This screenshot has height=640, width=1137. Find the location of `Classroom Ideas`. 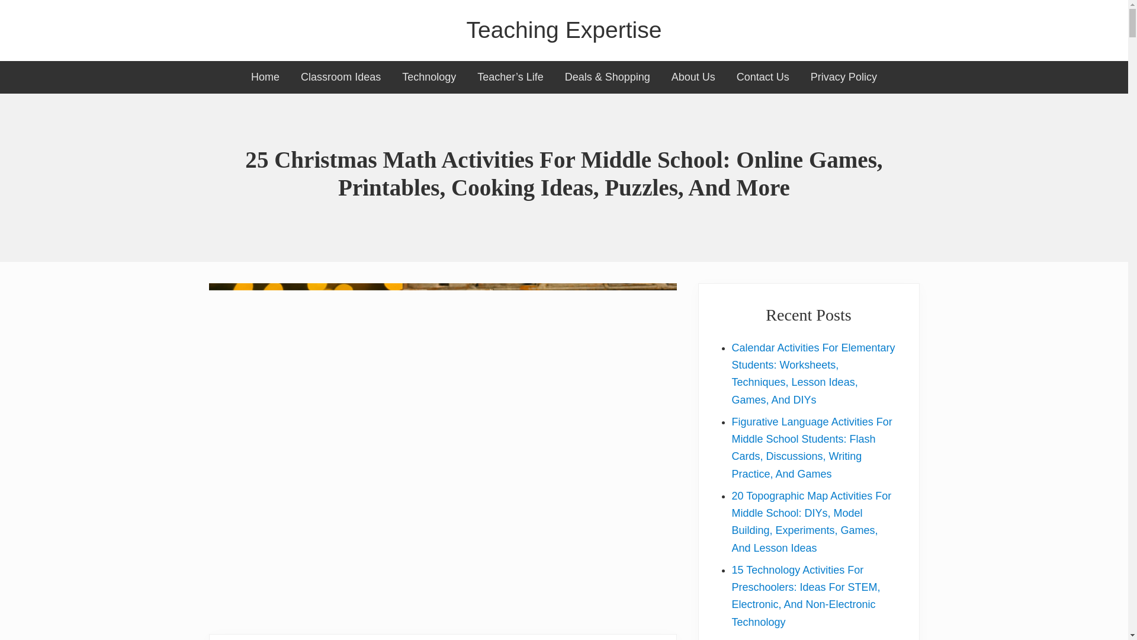

Classroom Ideas is located at coordinates (340, 77).